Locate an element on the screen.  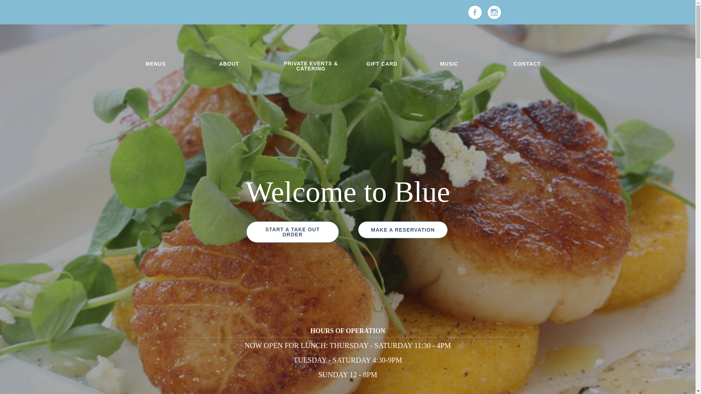
MUSIC is located at coordinates (449, 63).